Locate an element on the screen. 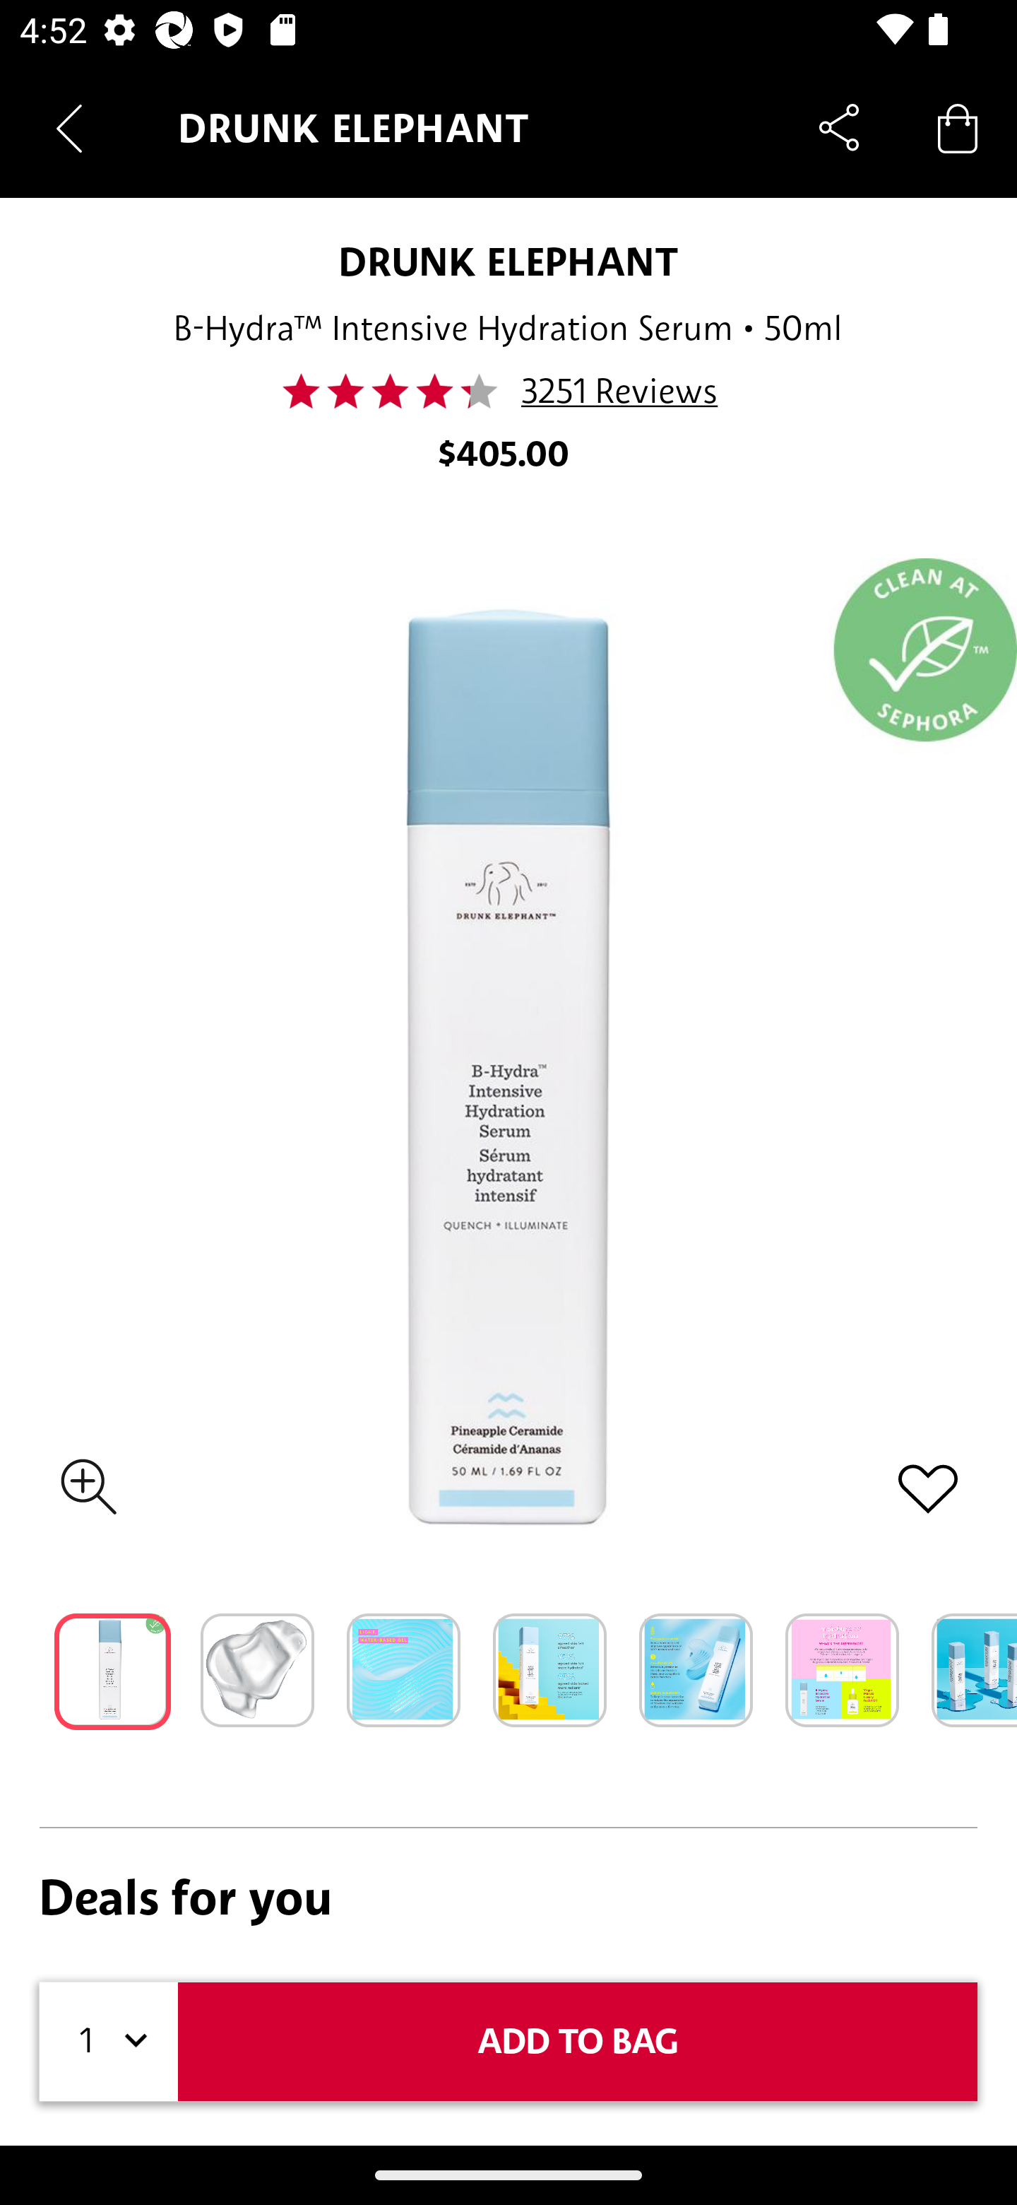 The image size is (1017, 2205). Share is located at coordinates (839, 127).